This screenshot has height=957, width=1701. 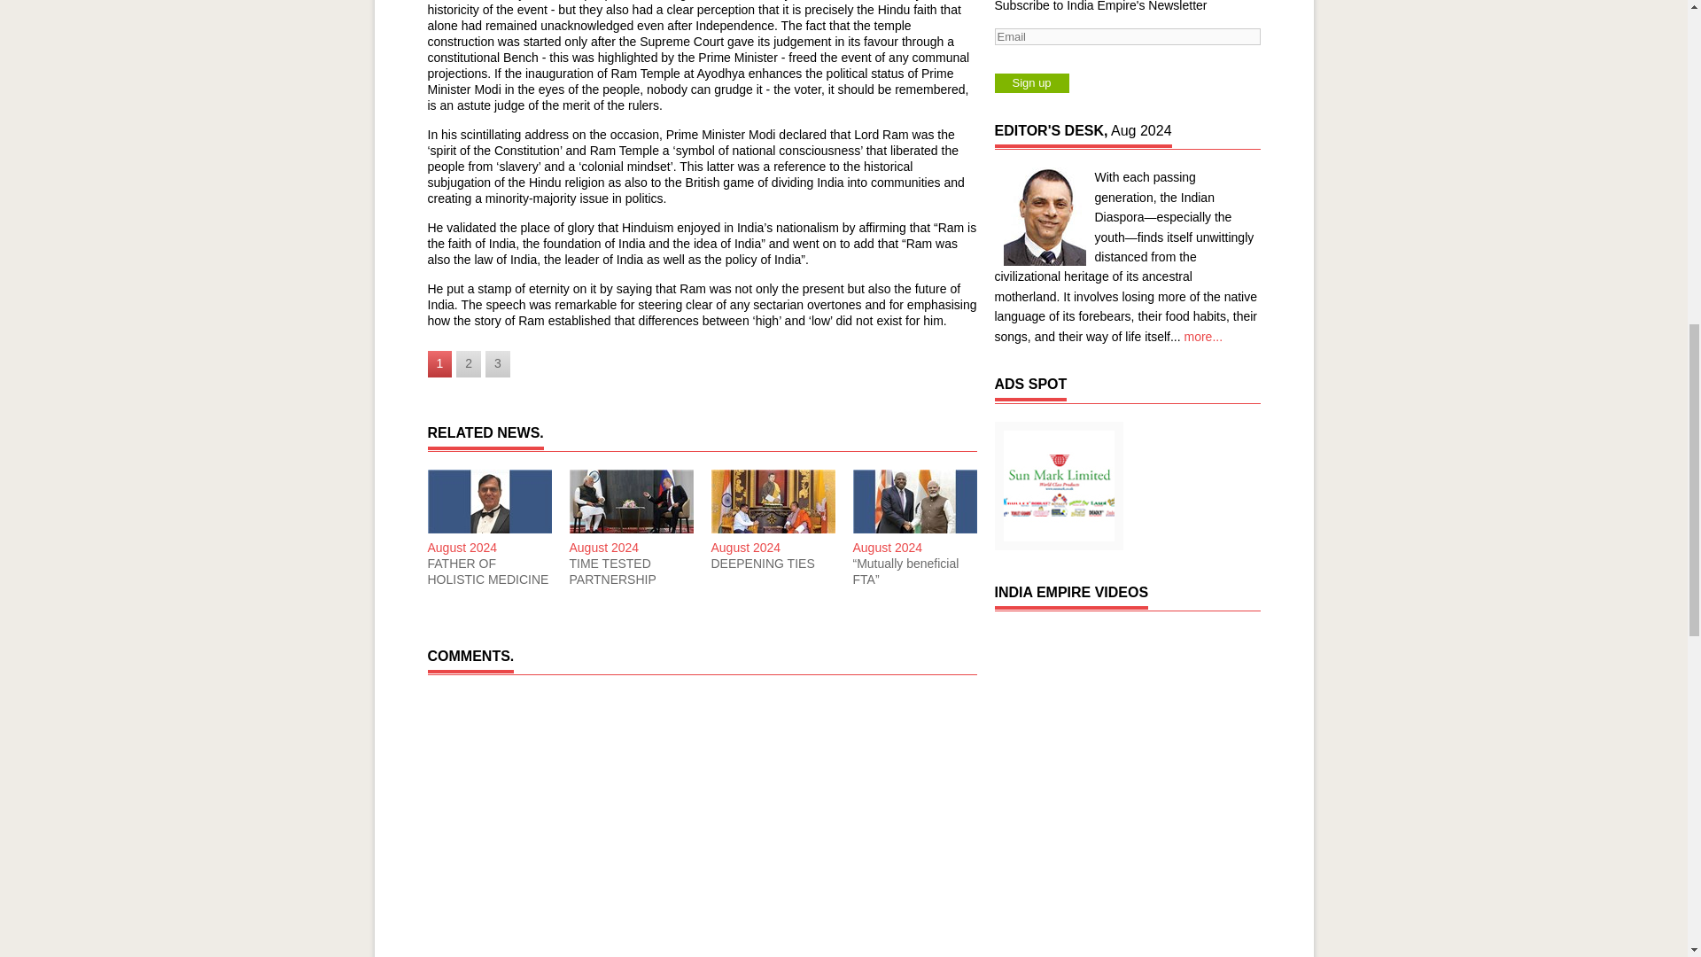 I want to click on 3, so click(x=498, y=363).